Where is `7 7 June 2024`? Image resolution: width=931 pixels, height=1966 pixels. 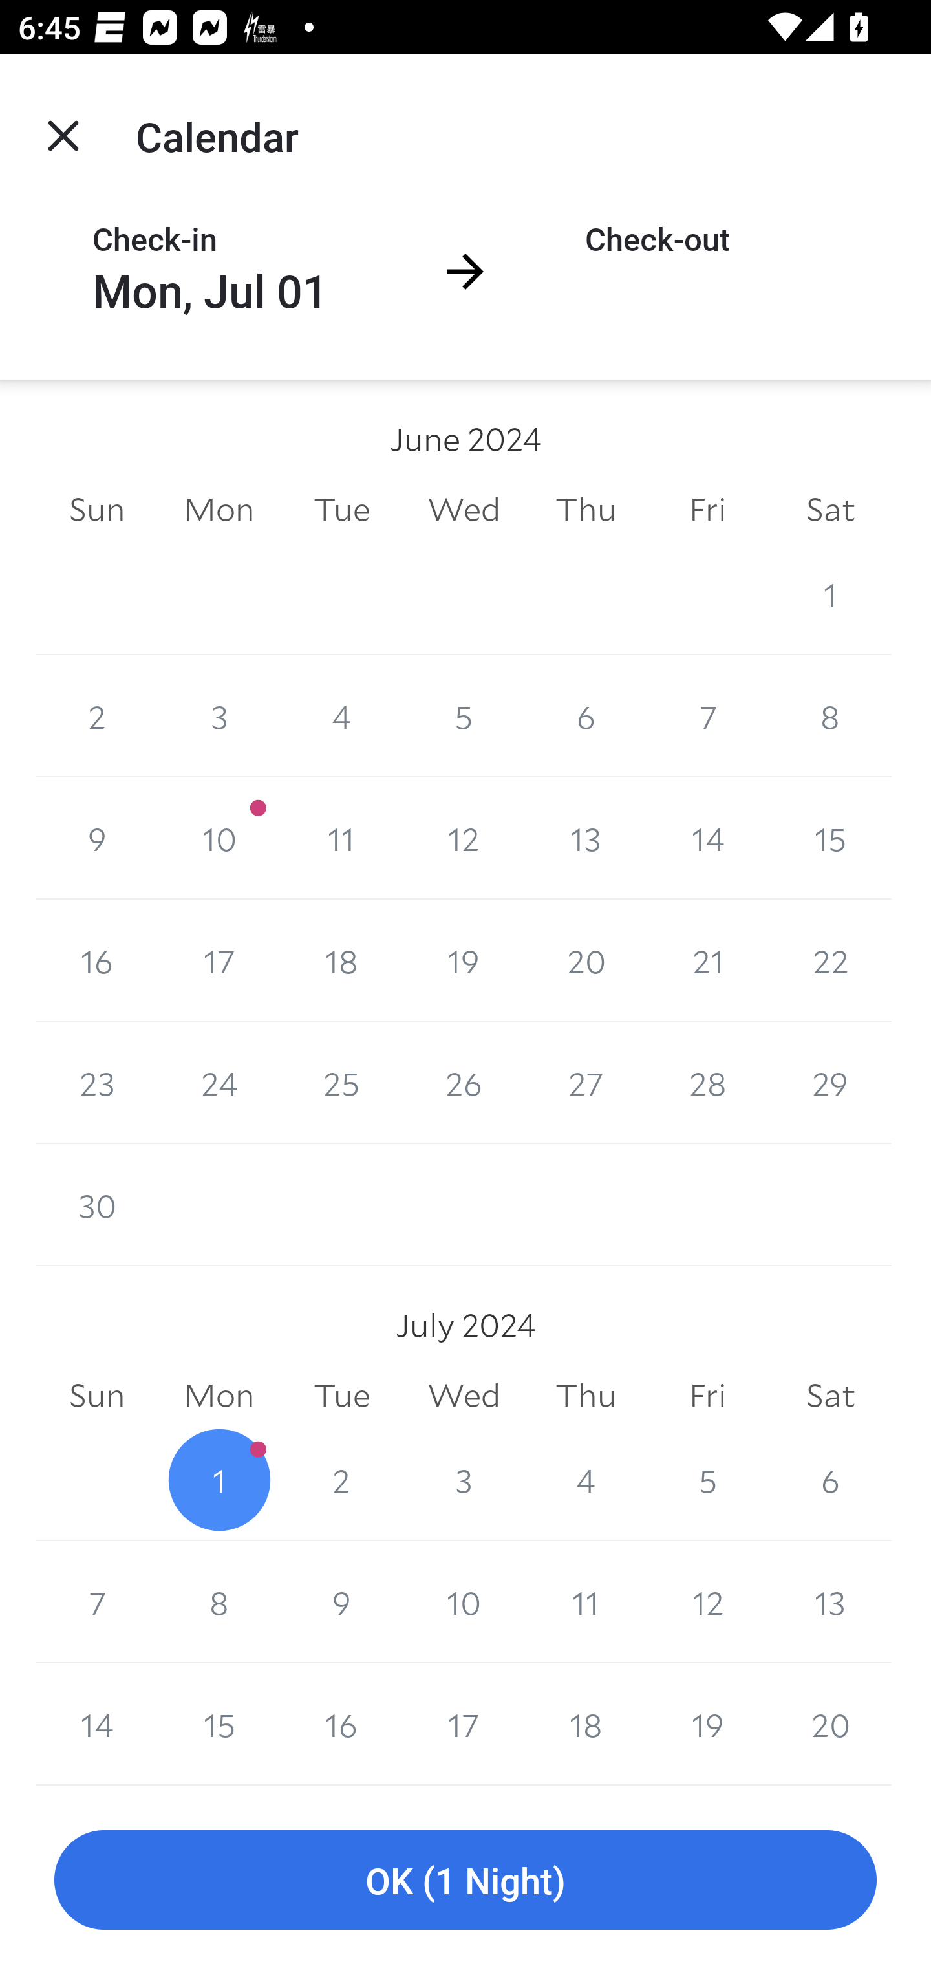 7 7 June 2024 is located at coordinates (707, 715).